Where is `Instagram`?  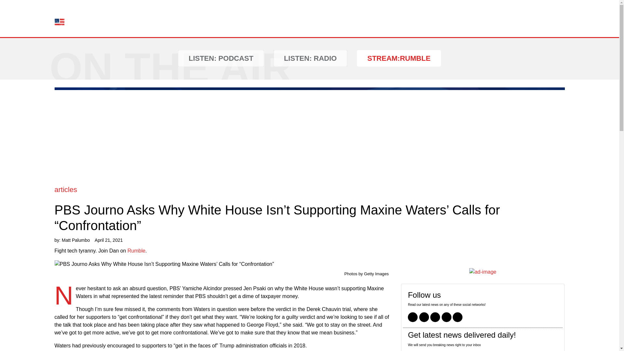 Instagram is located at coordinates (435, 317).